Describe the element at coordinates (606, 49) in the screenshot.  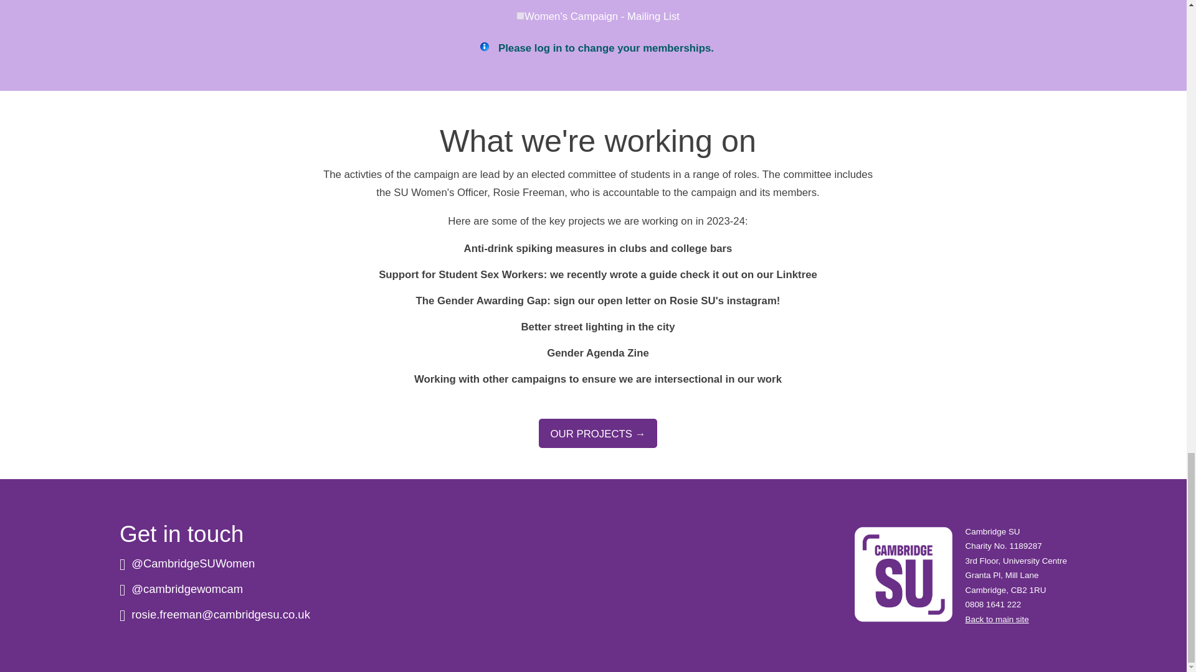
I see `Please log in to change your memberships.` at that location.